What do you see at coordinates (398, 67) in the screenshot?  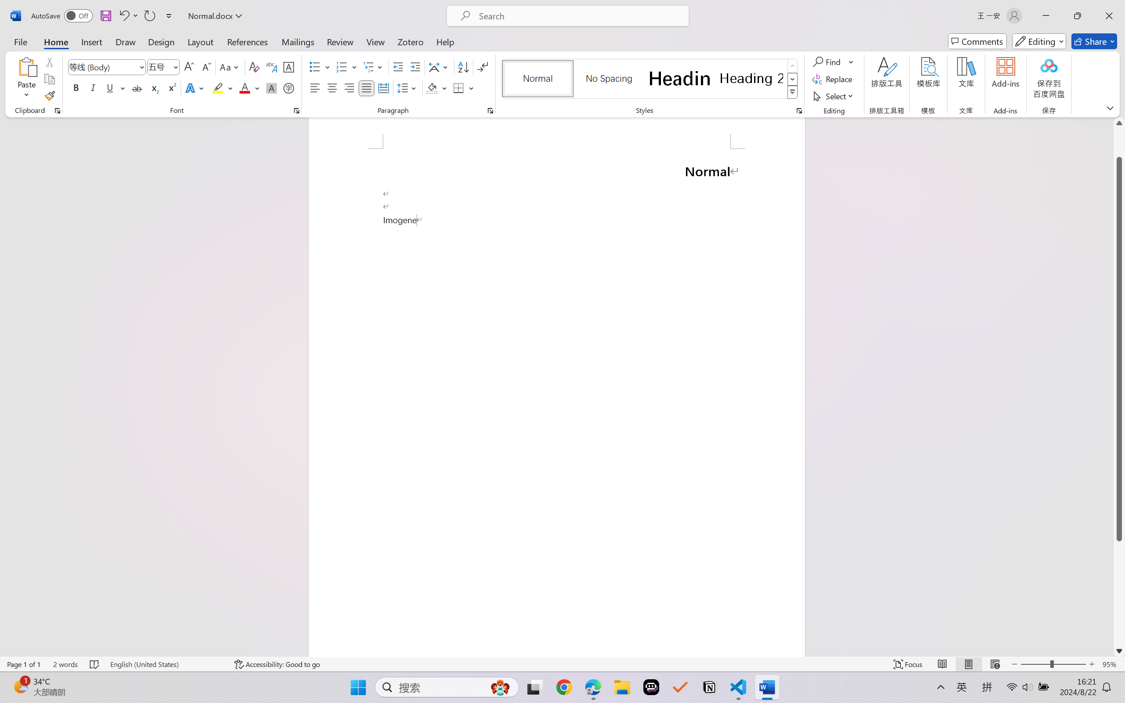 I see `Decrease Indent` at bounding box center [398, 67].